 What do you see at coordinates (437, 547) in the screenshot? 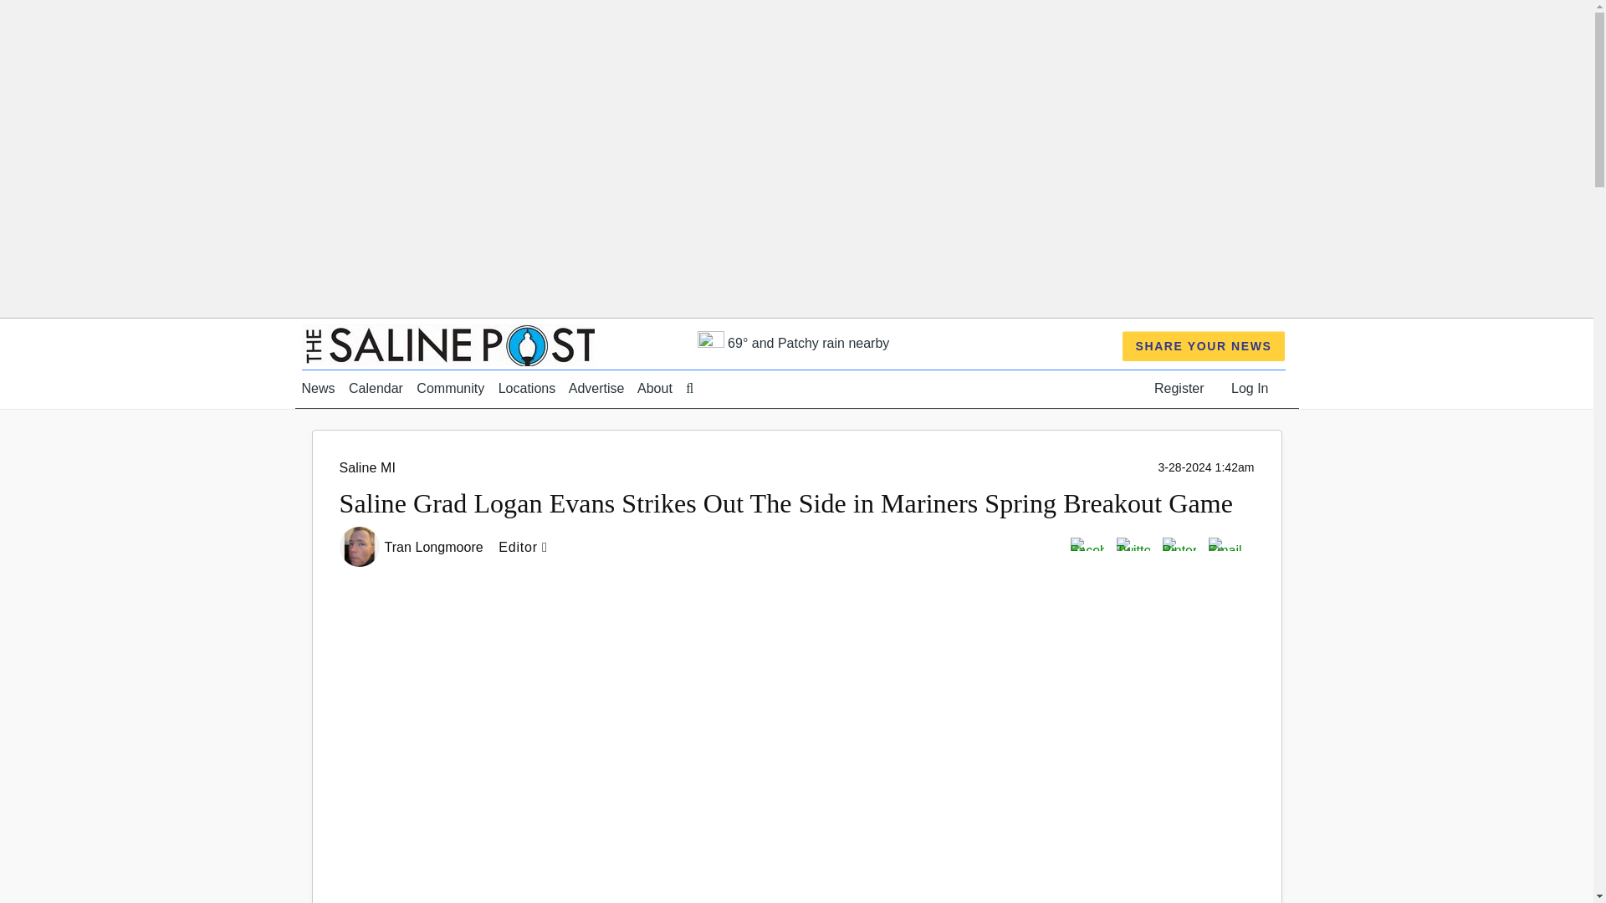
I see `Tran Longmoore` at bounding box center [437, 547].